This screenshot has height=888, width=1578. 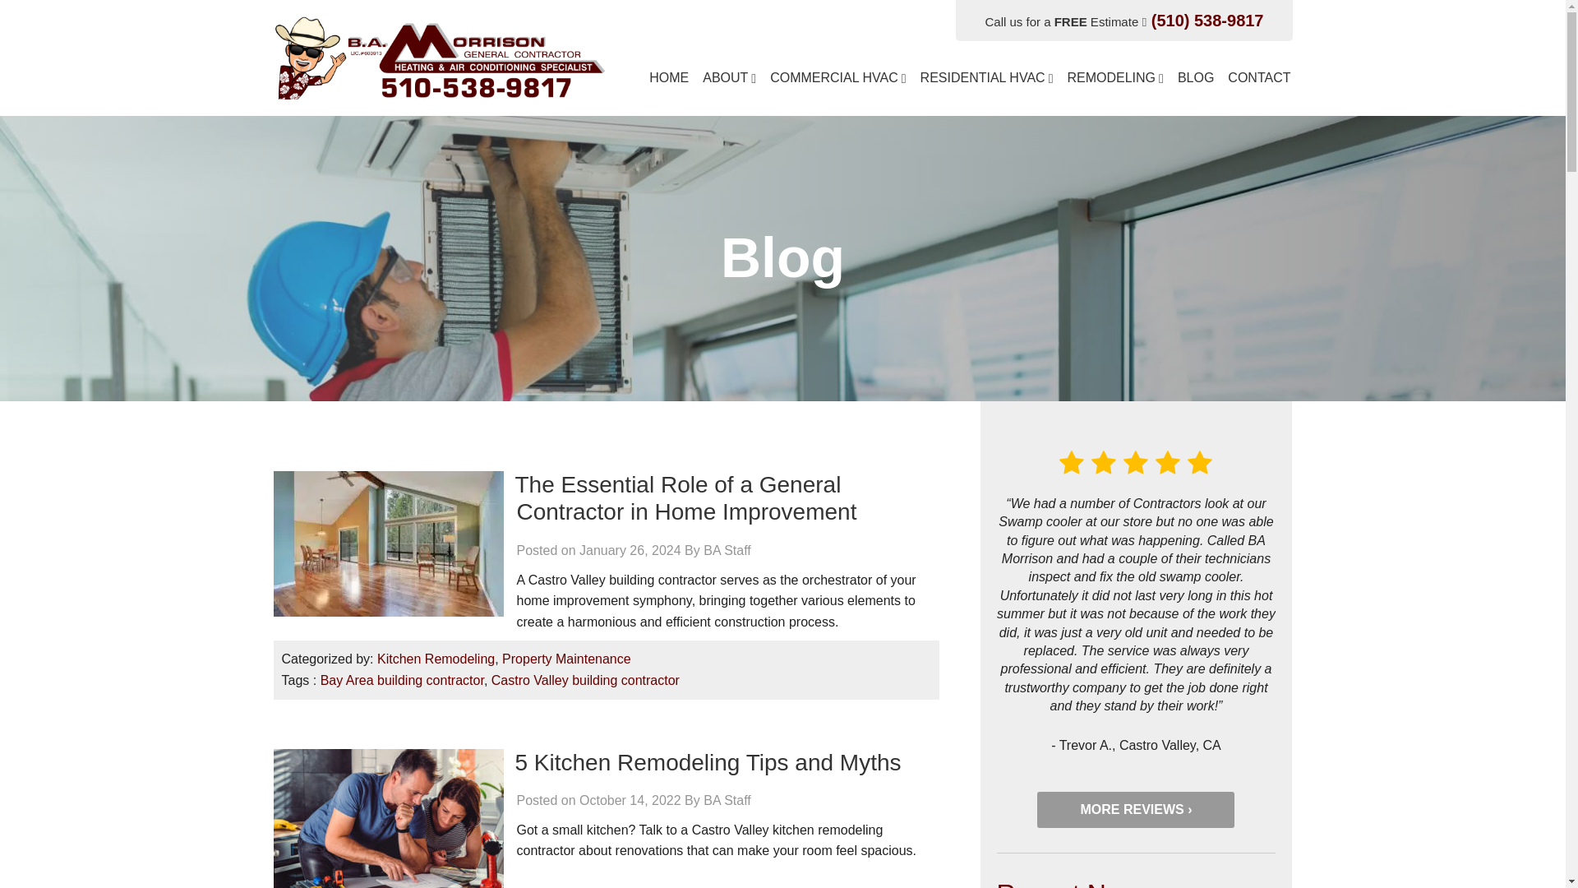 What do you see at coordinates (585, 679) in the screenshot?
I see `Castro Valley building contractor` at bounding box center [585, 679].